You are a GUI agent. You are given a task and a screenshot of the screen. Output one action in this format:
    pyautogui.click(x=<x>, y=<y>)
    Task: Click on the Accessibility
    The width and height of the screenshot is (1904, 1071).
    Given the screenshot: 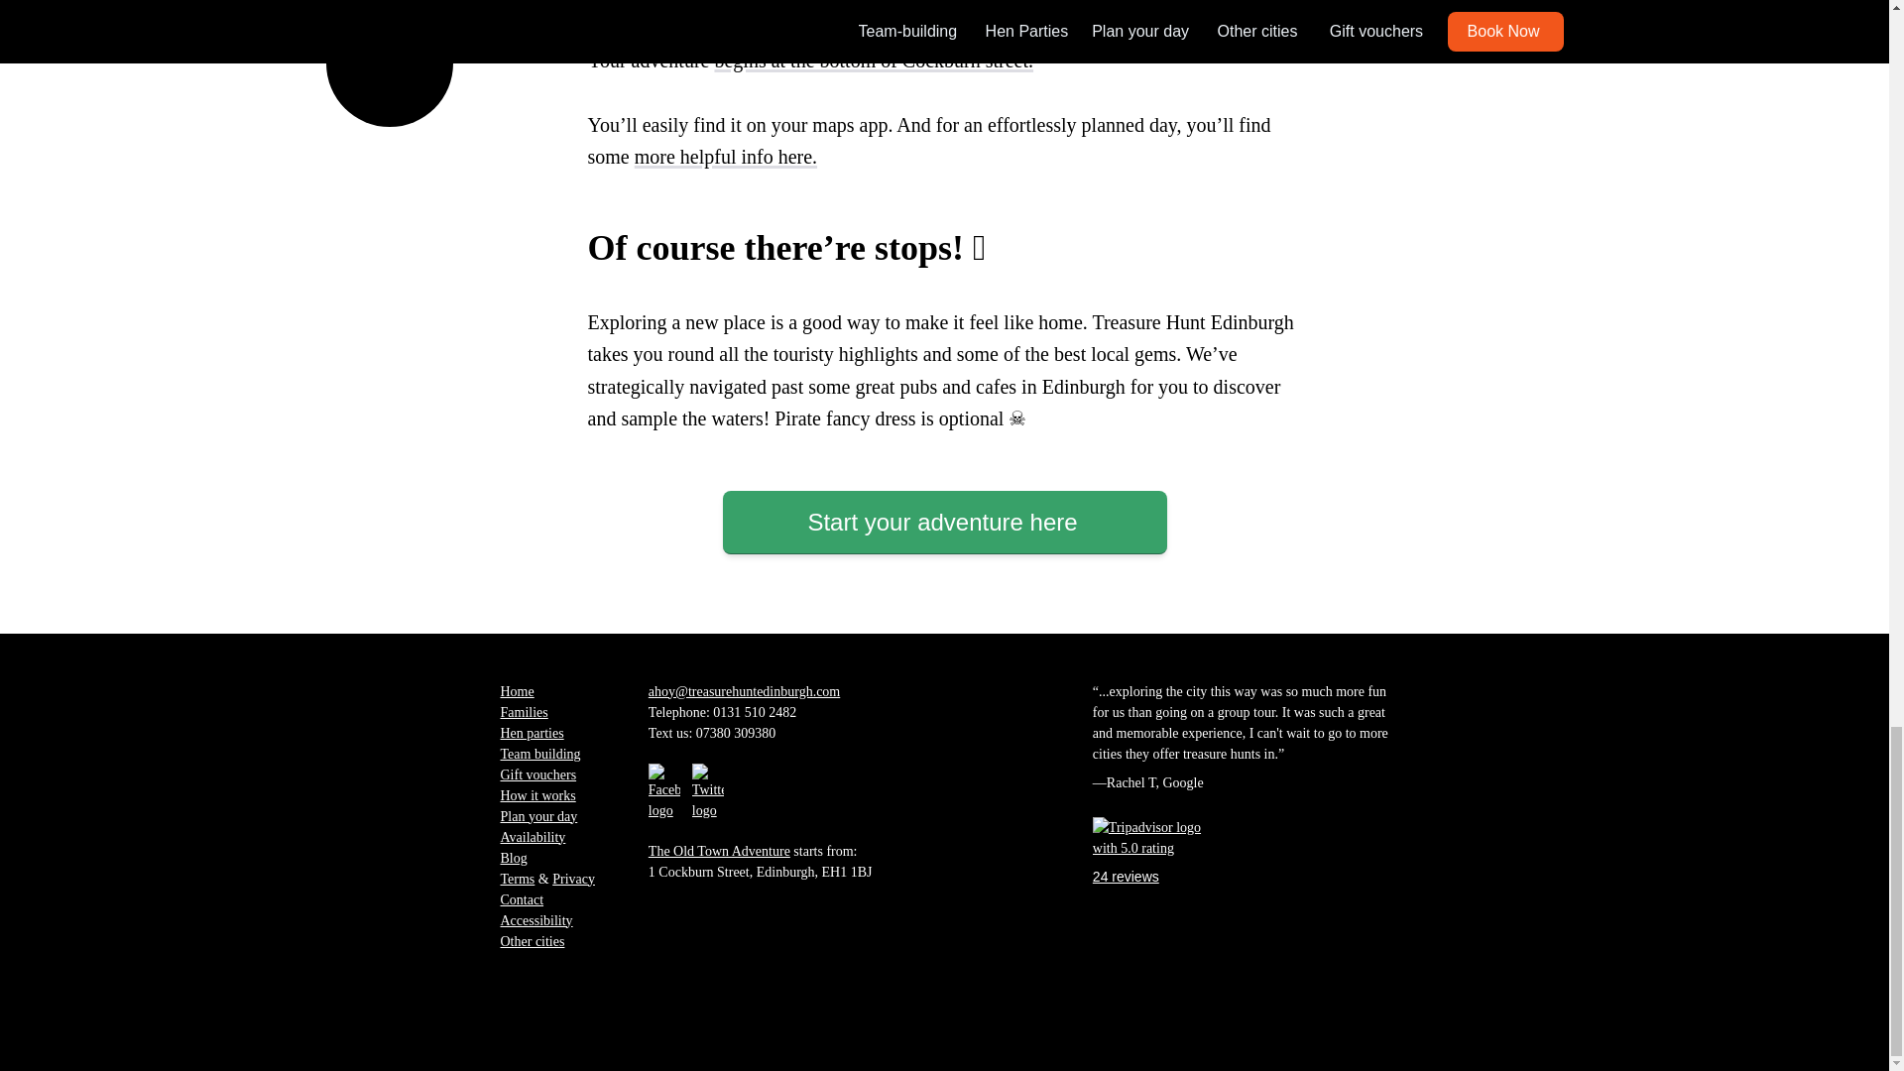 What is the action you would take?
    pyautogui.click(x=535, y=920)
    